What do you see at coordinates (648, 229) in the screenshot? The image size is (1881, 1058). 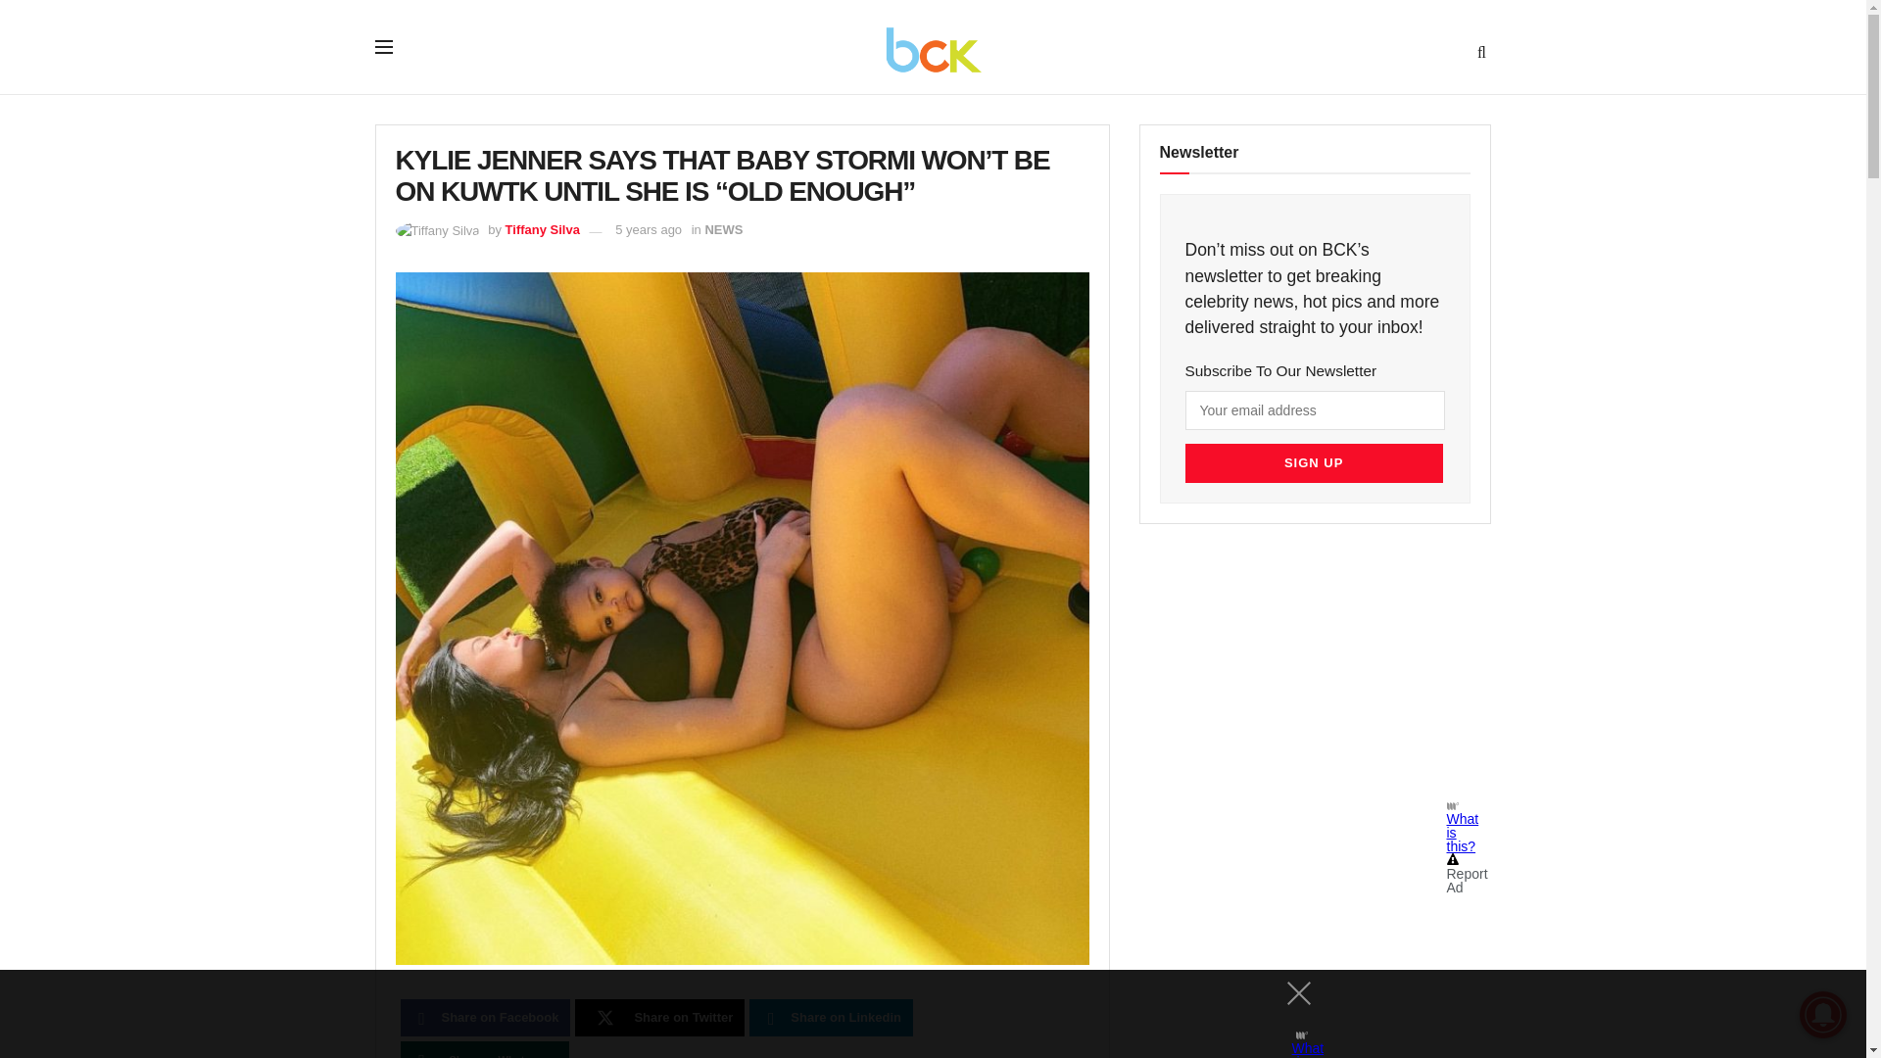 I see `5 years ago` at bounding box center [648, 229].